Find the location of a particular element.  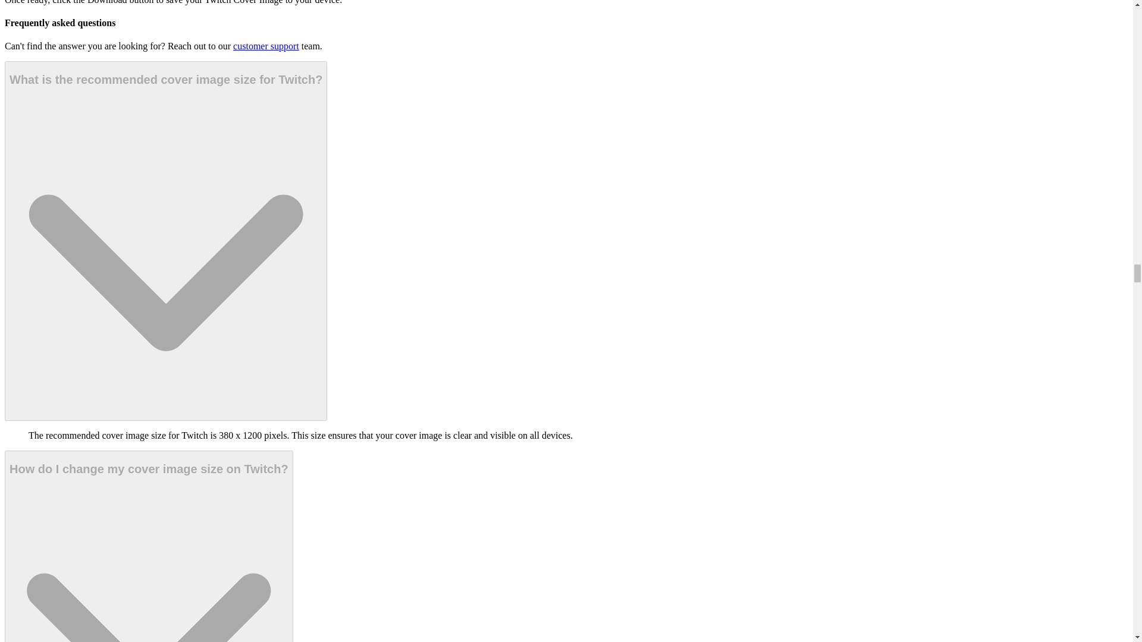

customer support is located at coordinates (266, 46).